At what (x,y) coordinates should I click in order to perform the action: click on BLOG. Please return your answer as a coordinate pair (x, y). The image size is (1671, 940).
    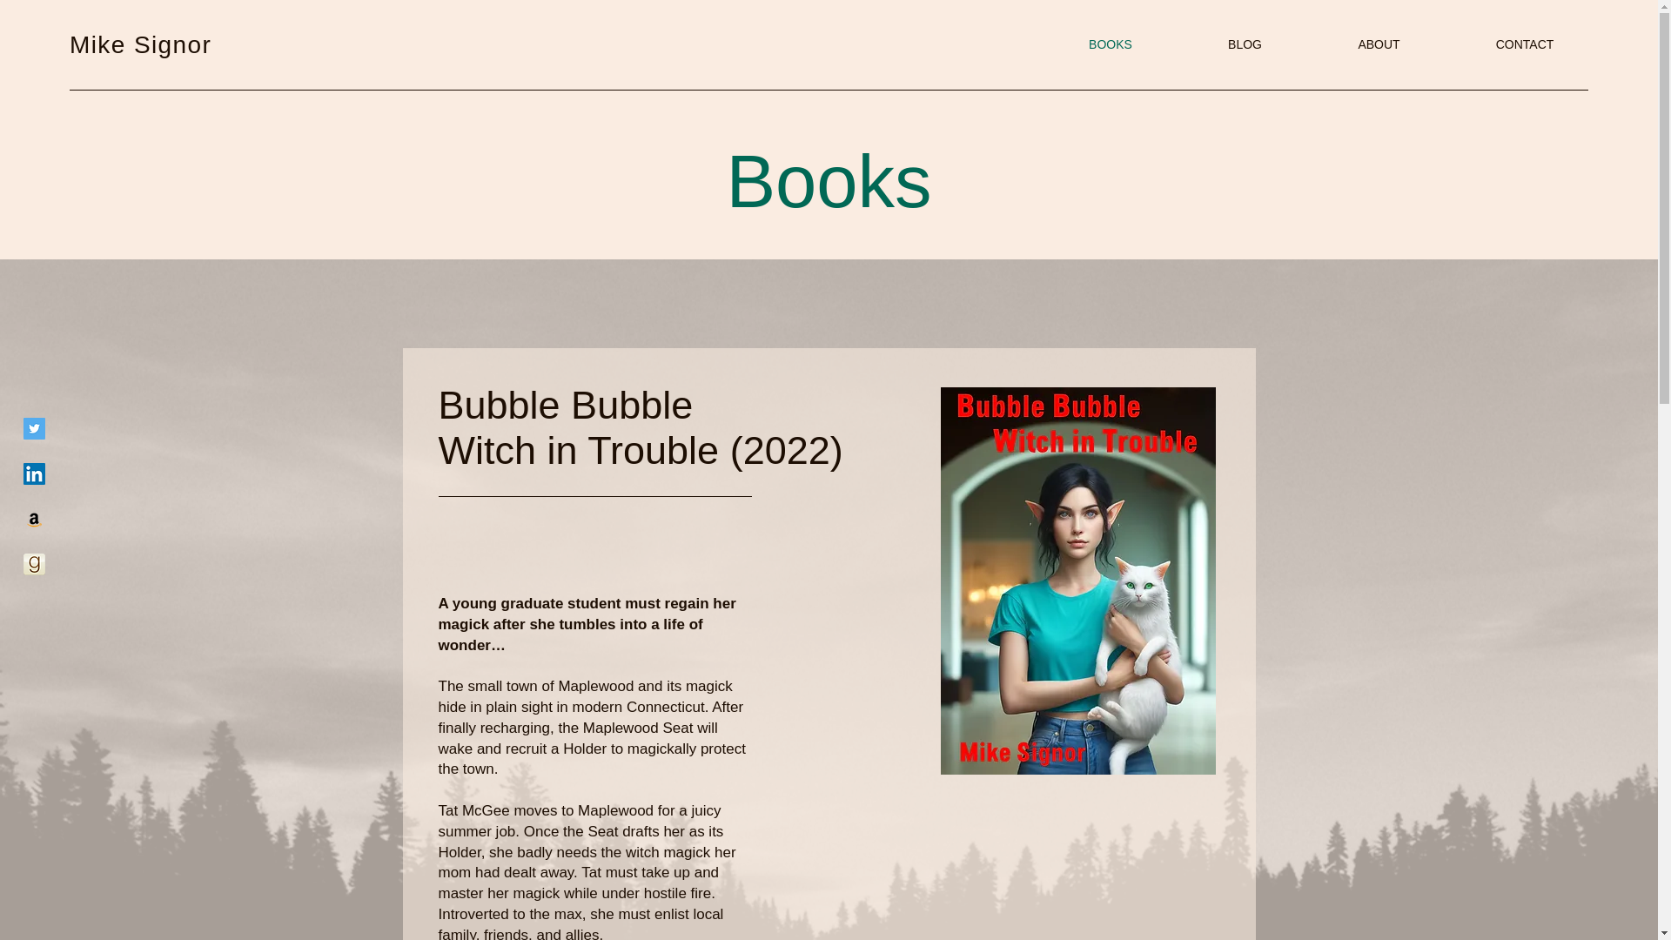
    Looking at the image, I should click on (1245, 44).